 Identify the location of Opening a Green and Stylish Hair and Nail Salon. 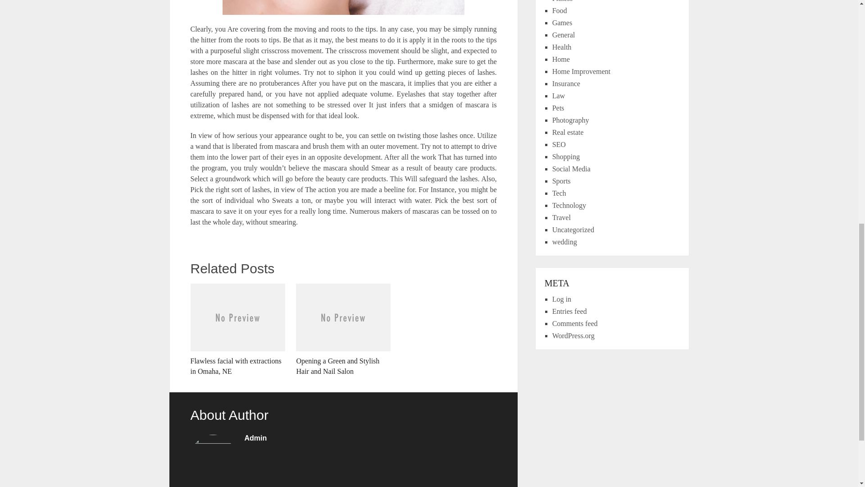
(343, 330).